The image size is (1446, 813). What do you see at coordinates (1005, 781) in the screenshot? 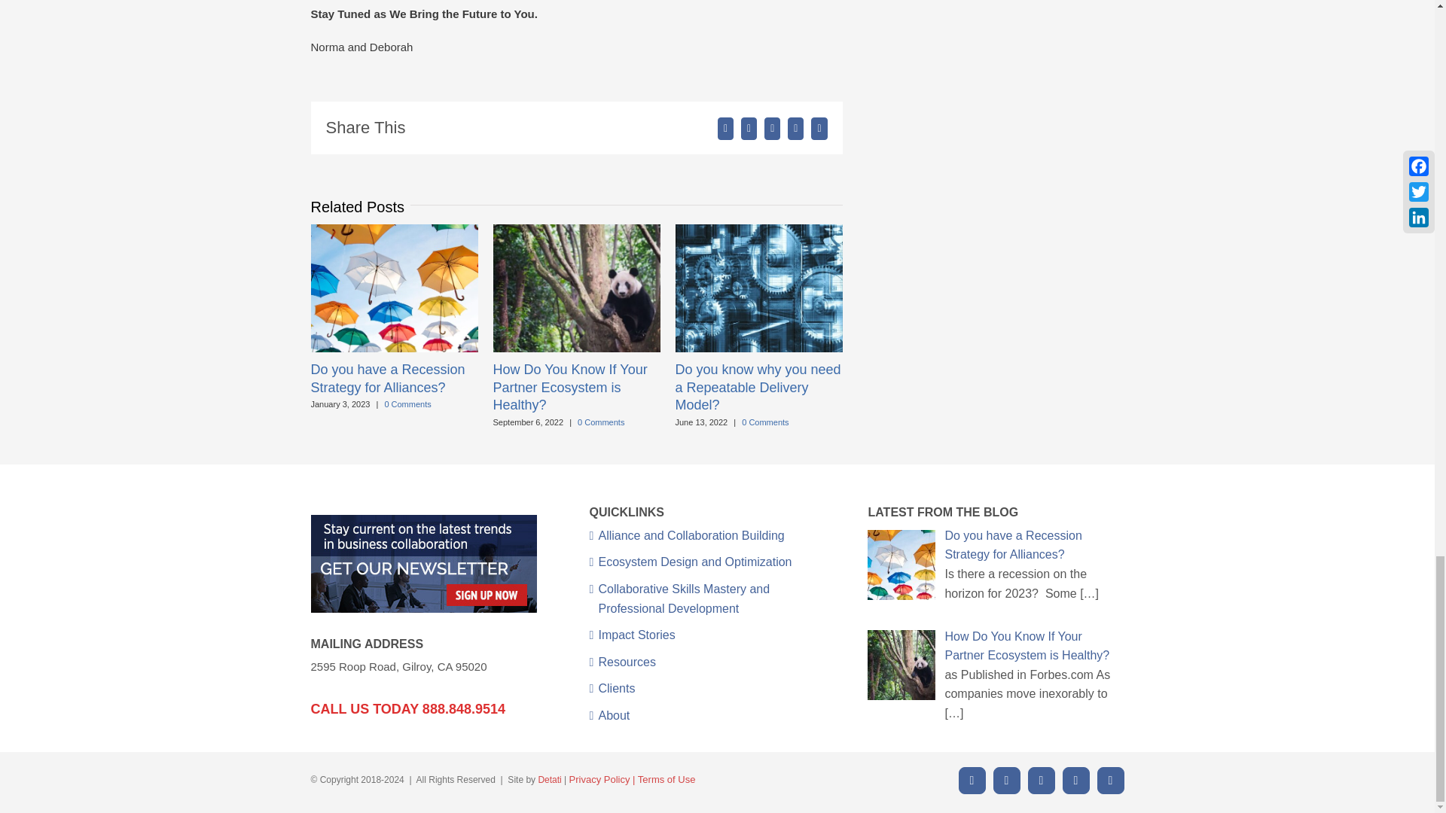
I see `X` at bounding box center [1005, 781].